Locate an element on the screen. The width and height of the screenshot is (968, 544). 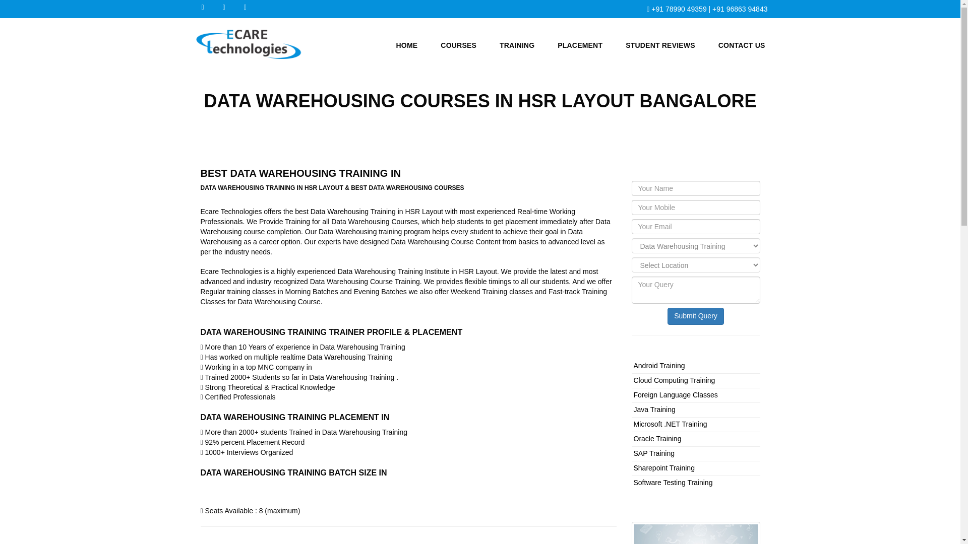
Foreign Language Classes is located at coordinates (675, 395).